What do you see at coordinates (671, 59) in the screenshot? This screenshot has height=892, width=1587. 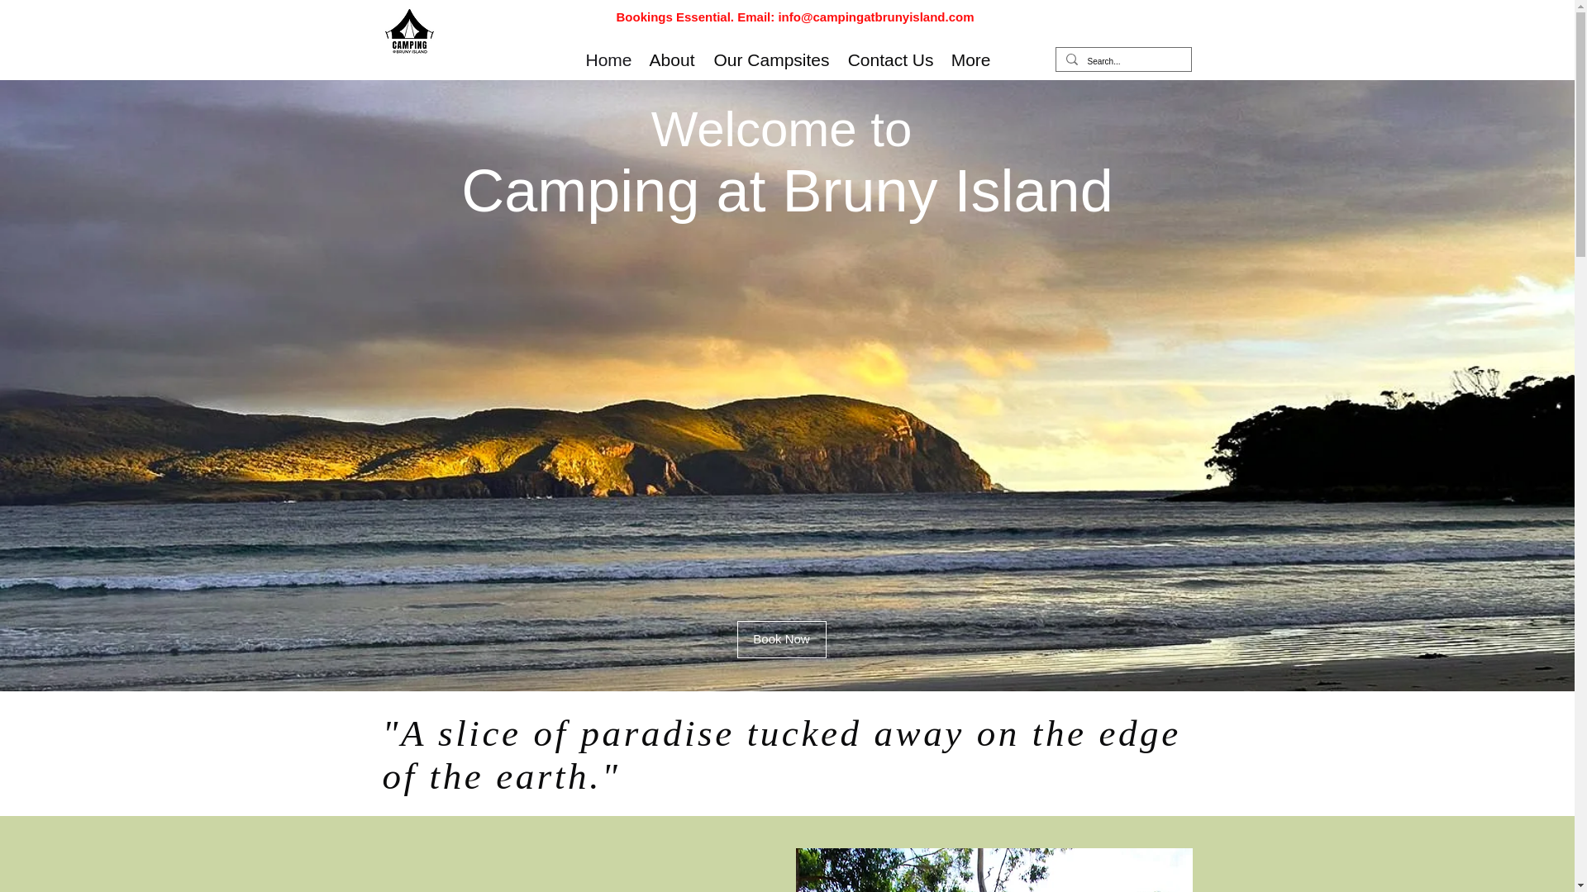 I see `About` at bounding box center [671, 59].